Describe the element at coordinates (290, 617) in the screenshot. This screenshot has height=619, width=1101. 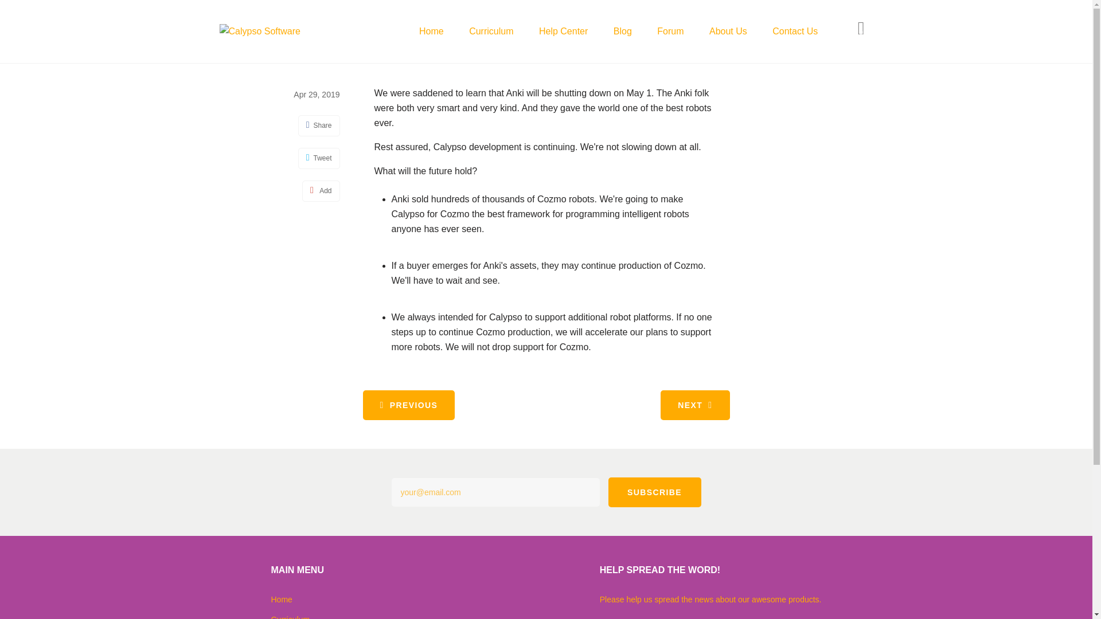
I see `Curriculum` at that location.